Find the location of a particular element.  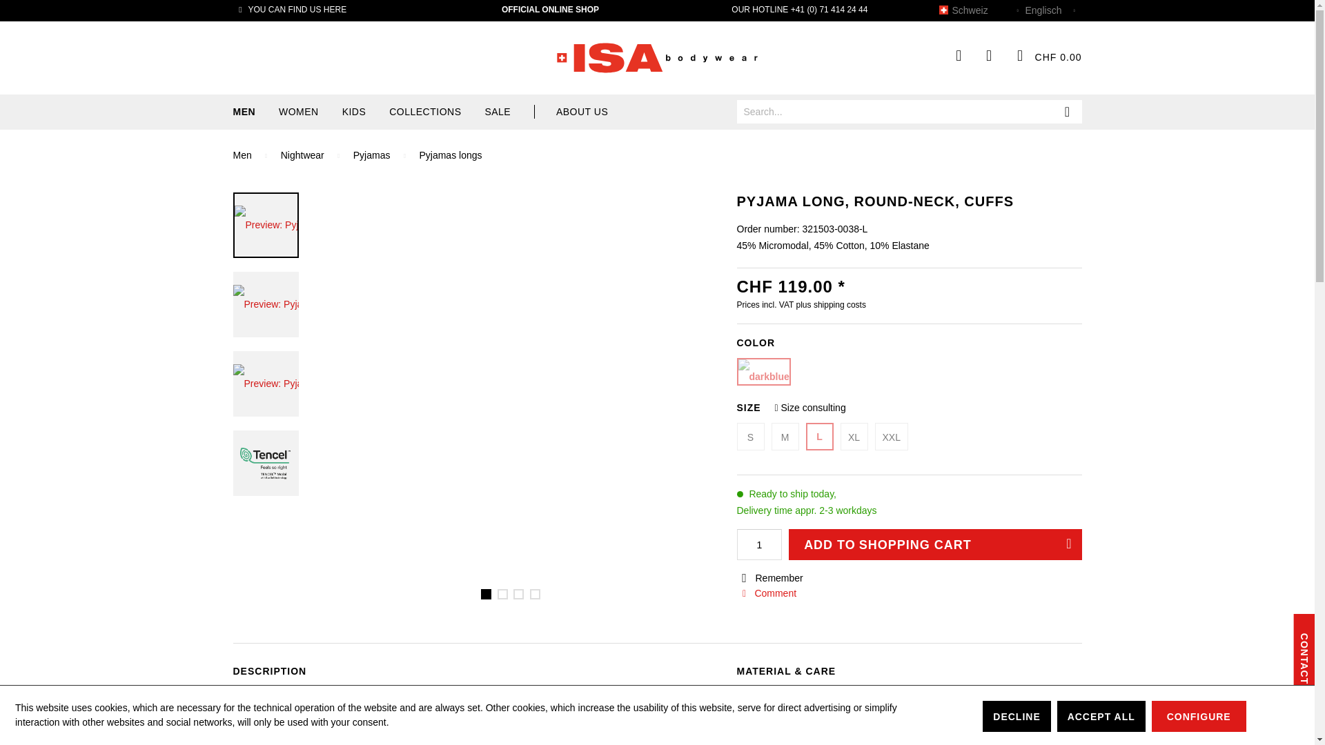

MEN is located at coordinates (255, 112).